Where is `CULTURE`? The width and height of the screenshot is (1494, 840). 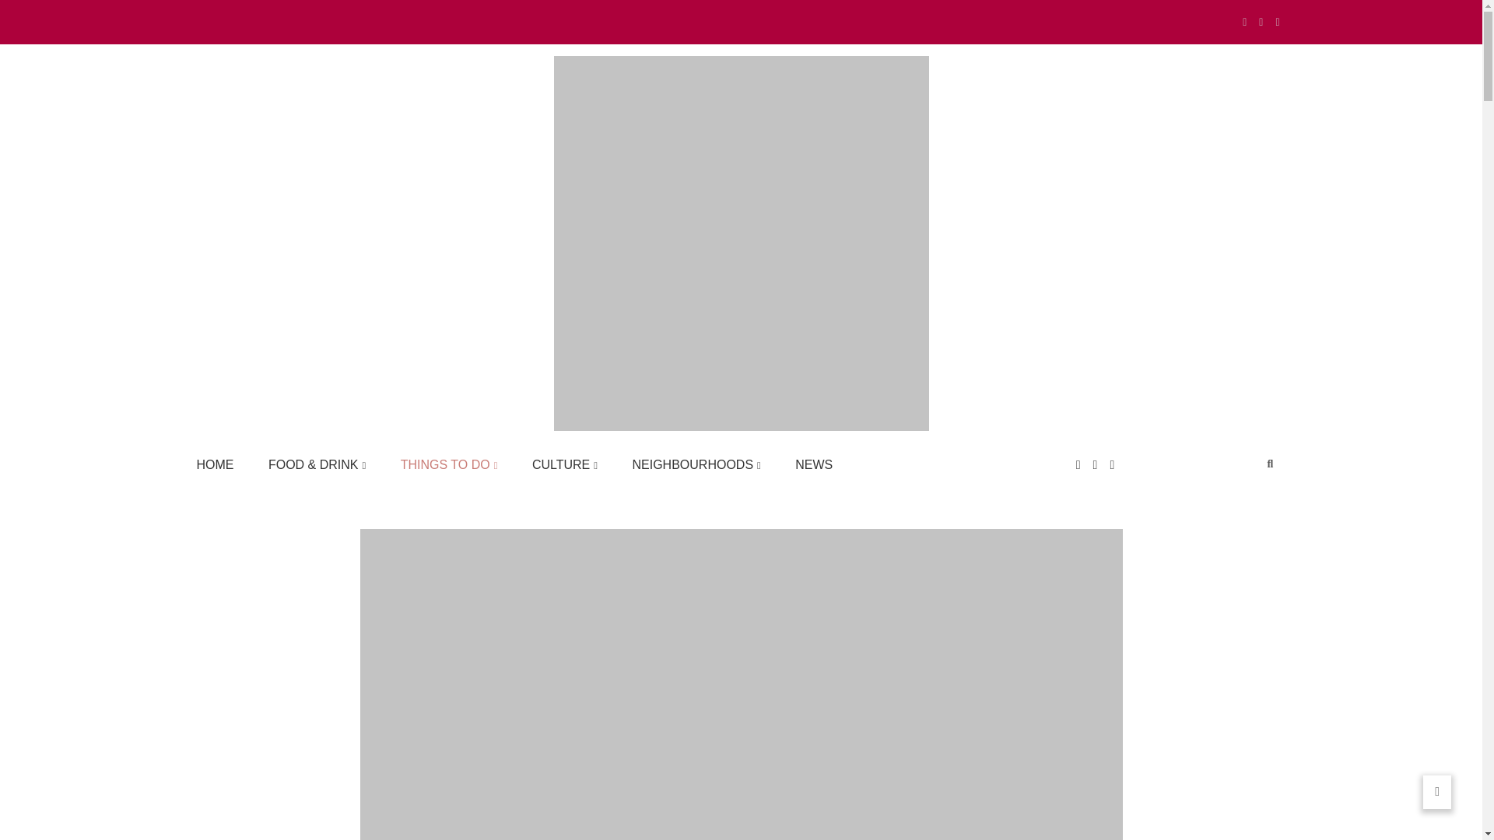 CULTURE is located at coordinates (565, 465).